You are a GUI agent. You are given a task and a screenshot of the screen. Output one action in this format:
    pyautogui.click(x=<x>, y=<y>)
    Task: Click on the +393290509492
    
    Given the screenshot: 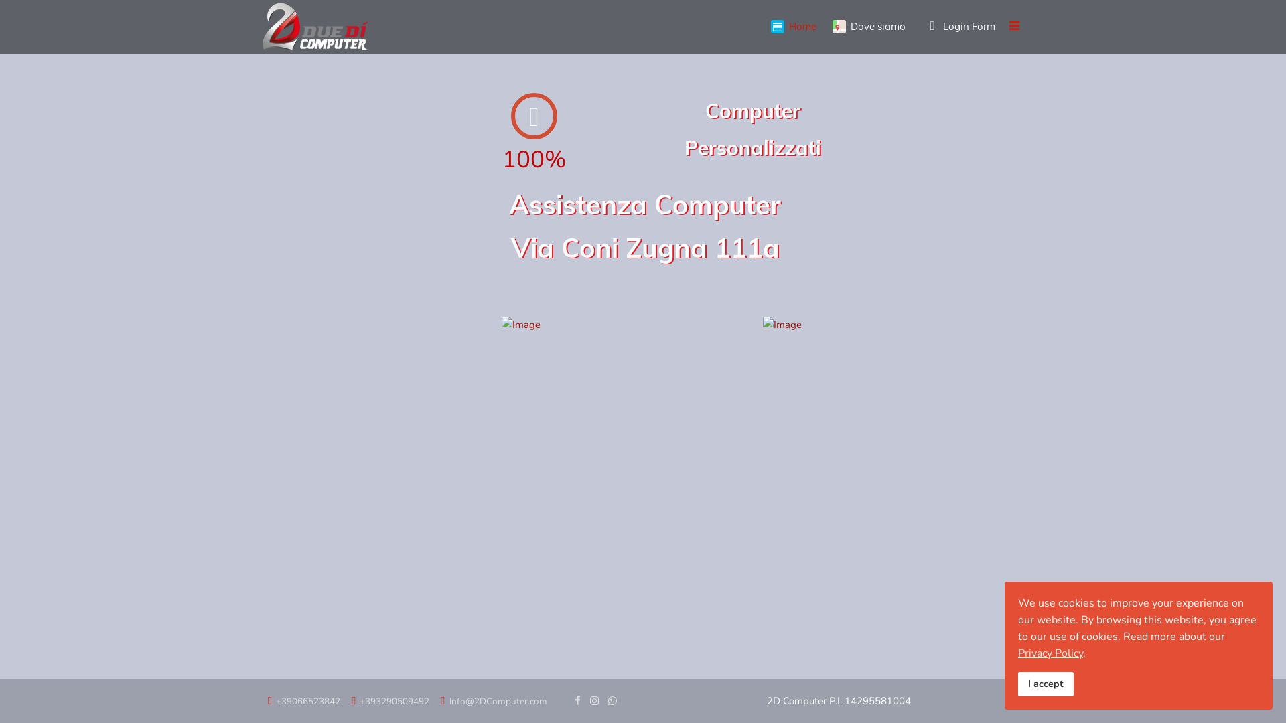 What is the action you would take?
    pyautogui.click(x=395, y=702)
    